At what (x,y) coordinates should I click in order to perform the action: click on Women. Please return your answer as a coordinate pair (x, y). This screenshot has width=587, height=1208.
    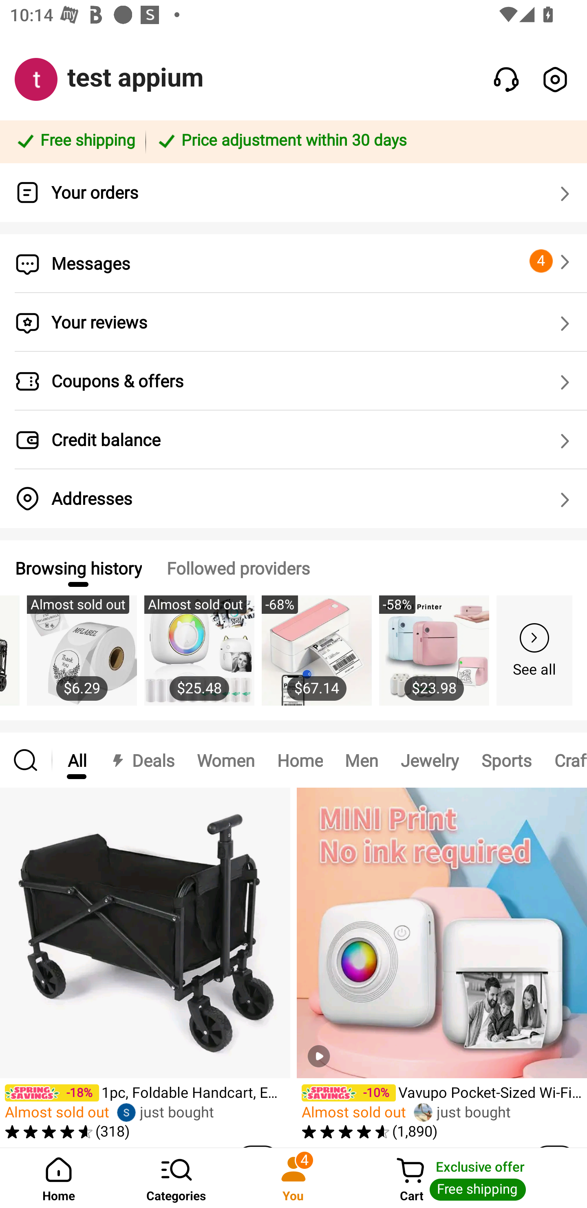
    Looking at the image, I should click on (226, 759).